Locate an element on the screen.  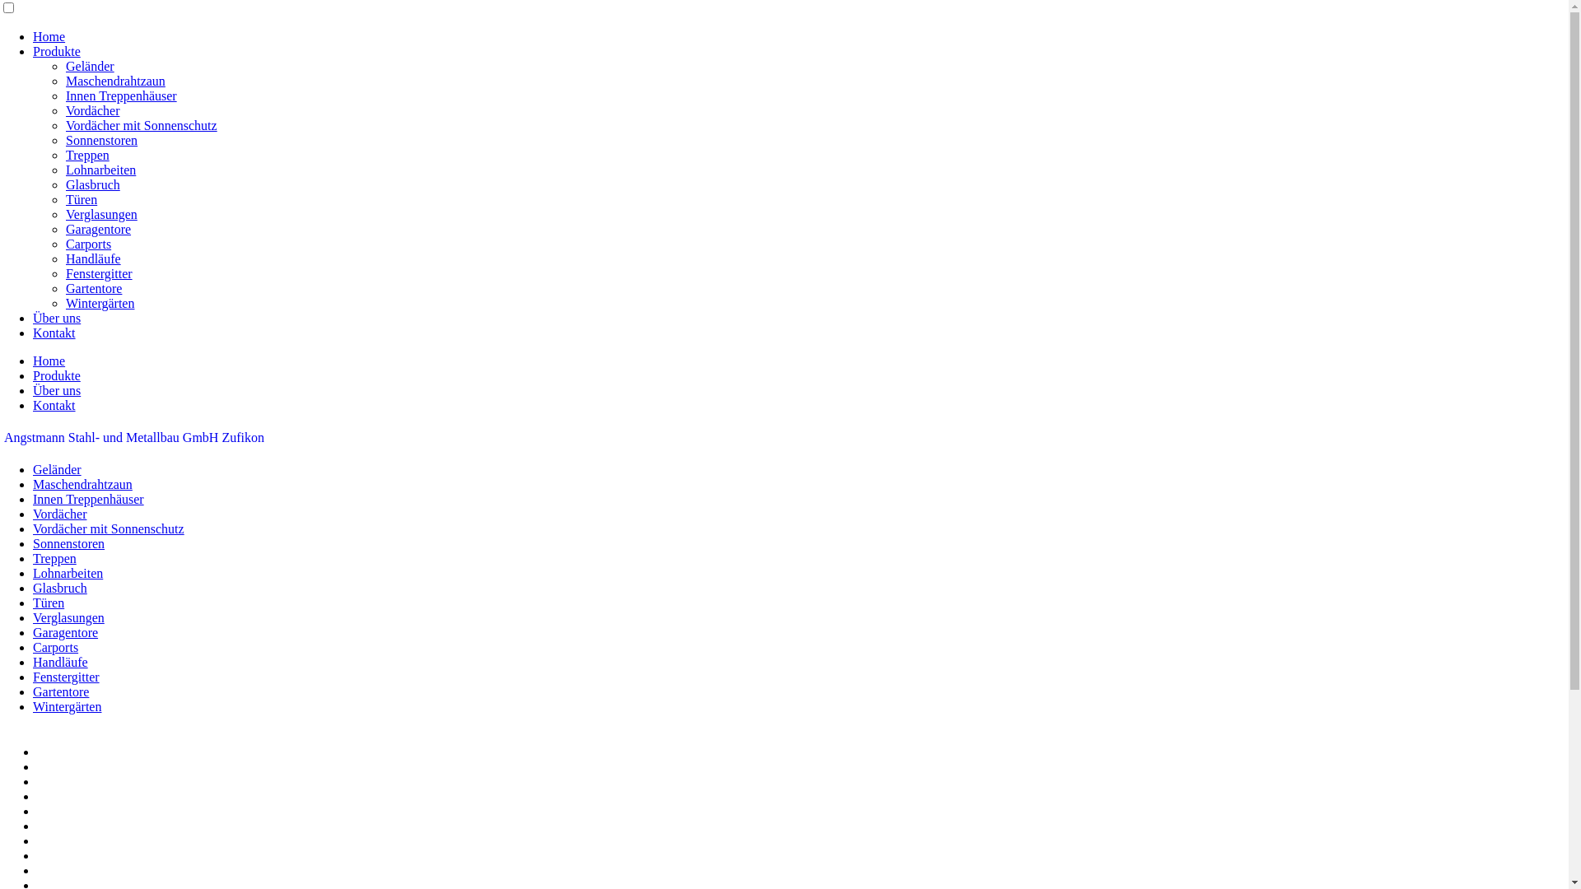
Carports is located at coordinates (56, 647).